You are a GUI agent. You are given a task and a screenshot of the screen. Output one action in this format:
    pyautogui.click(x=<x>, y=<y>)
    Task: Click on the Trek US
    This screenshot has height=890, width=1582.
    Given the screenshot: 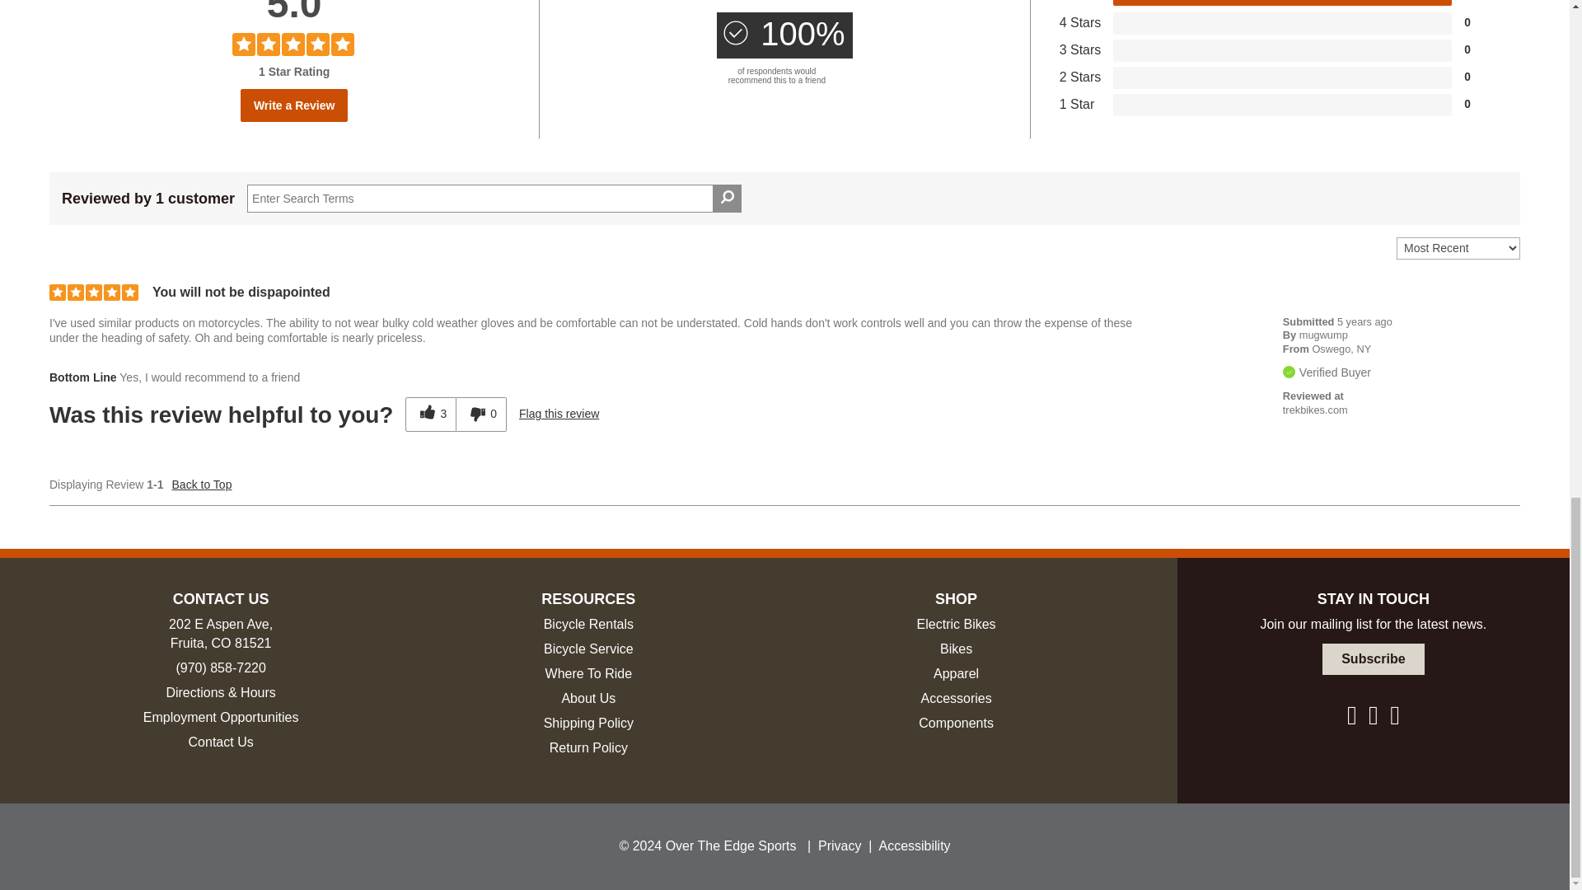 What is the action you would take?
    pyautogui.click(x=1315, y=410)
    